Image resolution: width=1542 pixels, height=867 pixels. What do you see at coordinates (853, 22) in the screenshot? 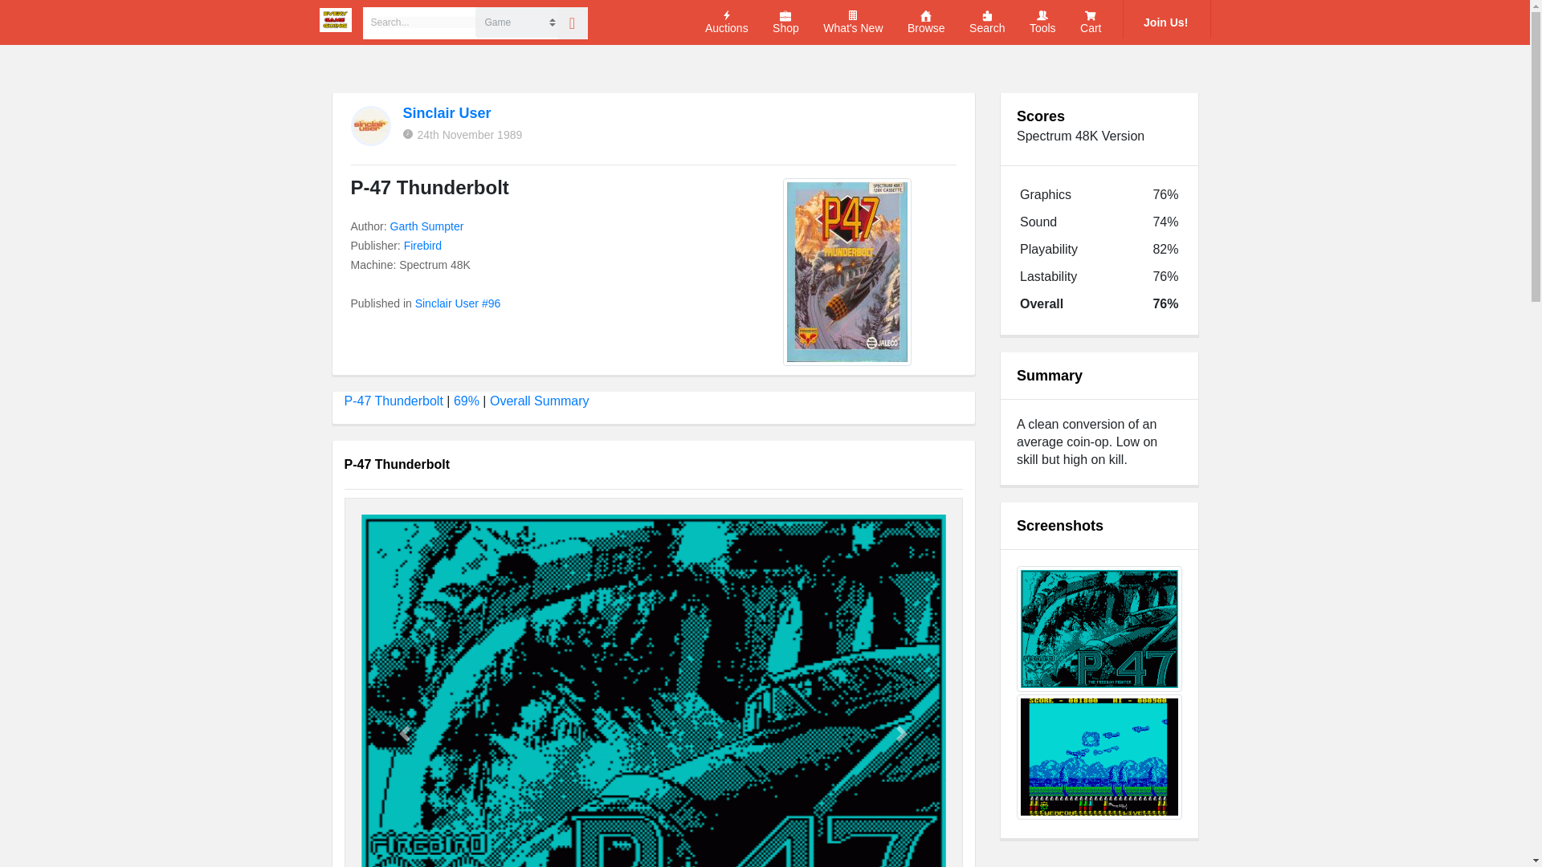
I see `What's New` at bounding box center [853, 22].